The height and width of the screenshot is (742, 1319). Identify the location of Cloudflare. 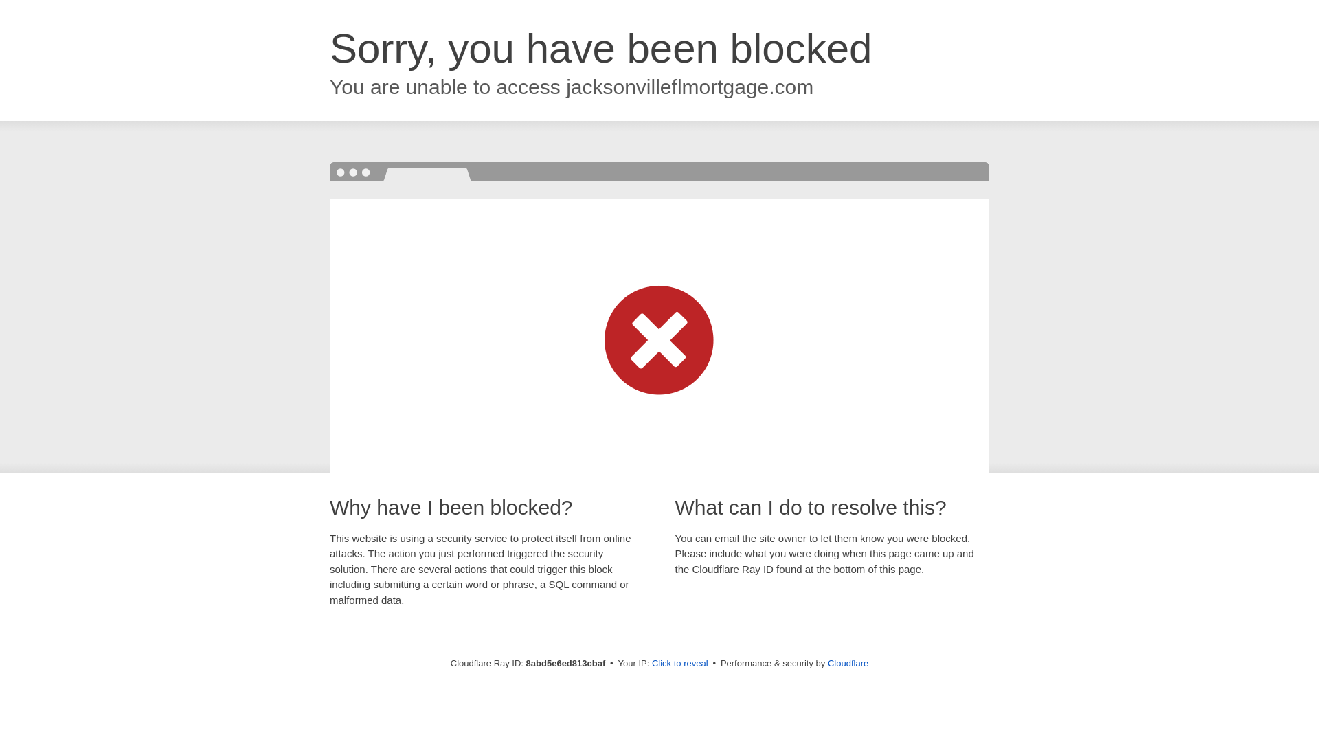
(848, 663).